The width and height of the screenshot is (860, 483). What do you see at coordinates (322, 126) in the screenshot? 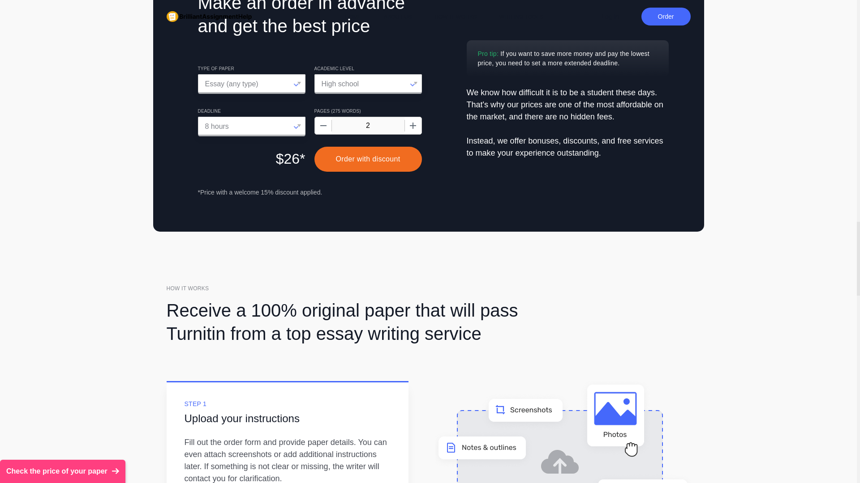
I see `Decrease` at bounding box center [322, 126].